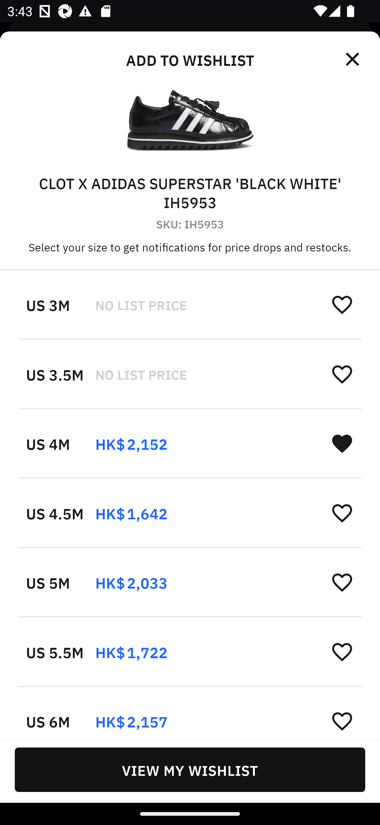 Image resolution: width=380 pixels, height=825 pixels. Describe the element at coordinates (342, 443) in the screenshot. I see `󰋑` at that location.